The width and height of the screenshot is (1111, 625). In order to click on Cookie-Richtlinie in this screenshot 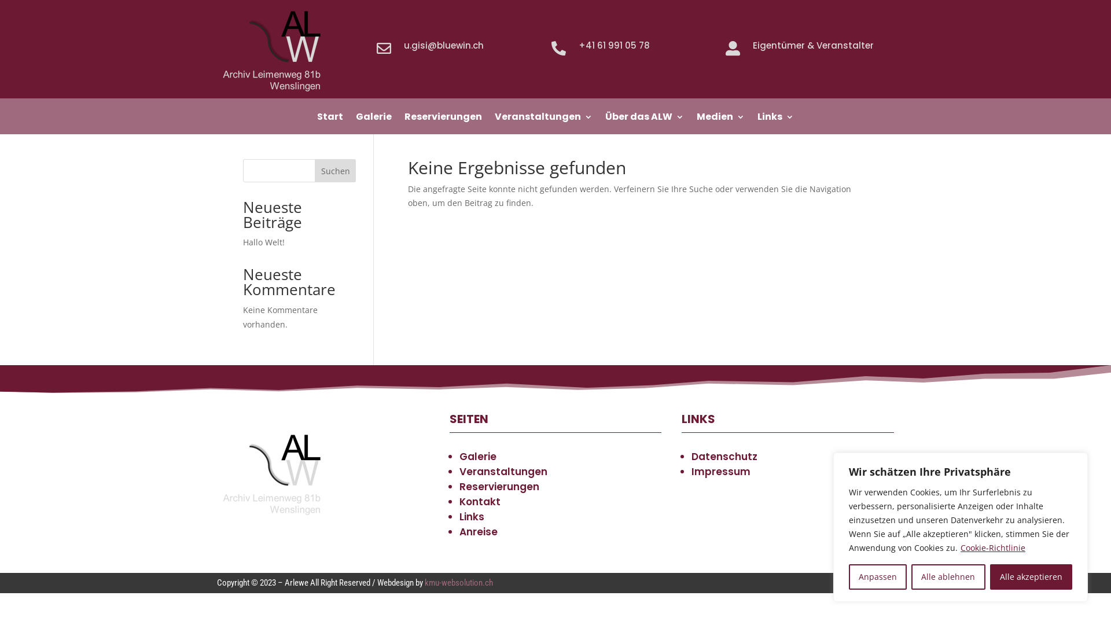, I will do `click(993, 547)`.